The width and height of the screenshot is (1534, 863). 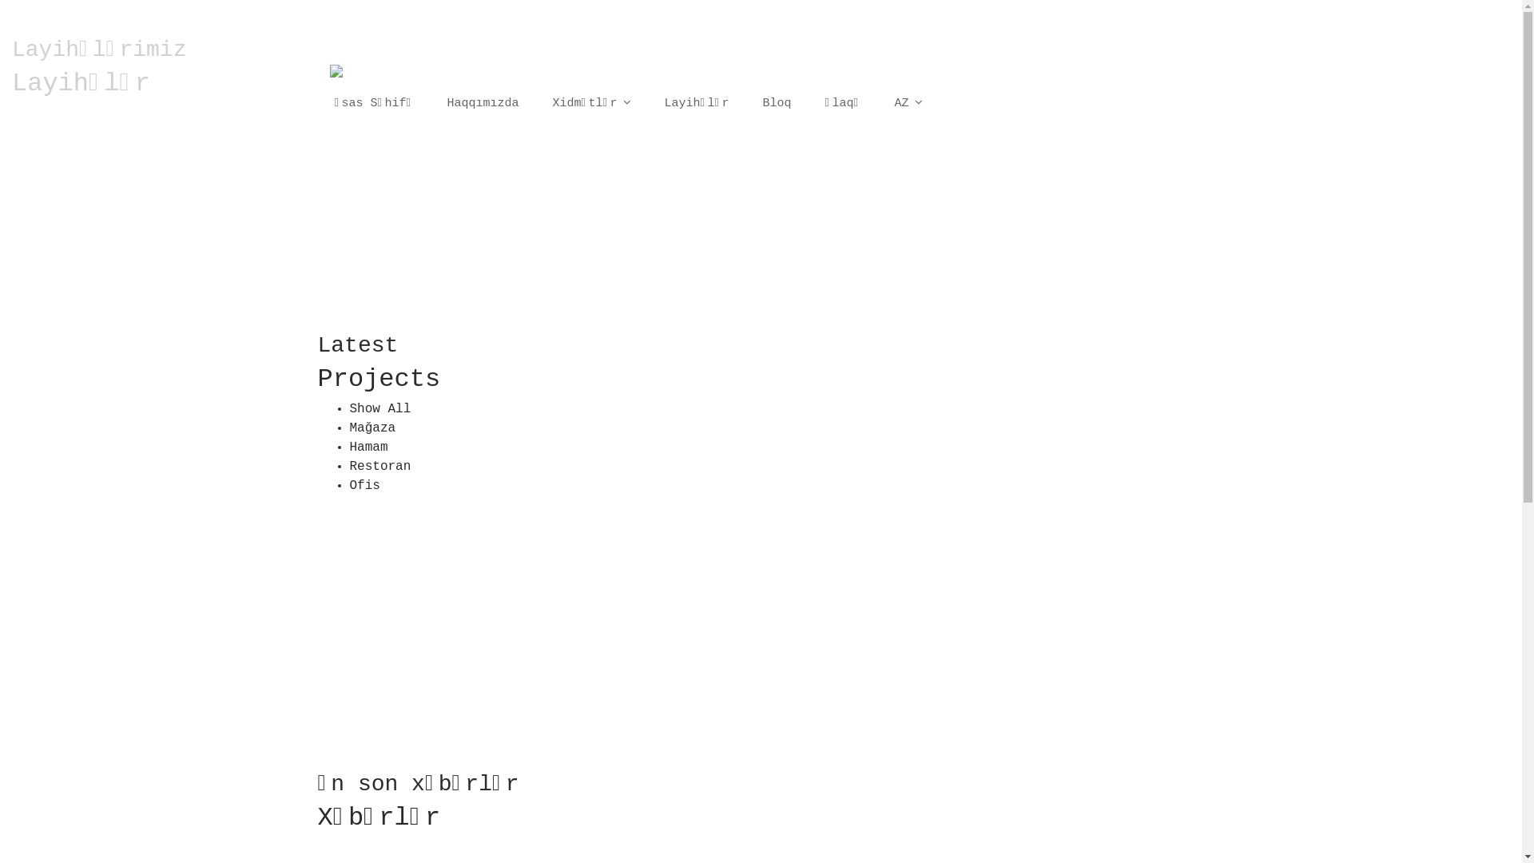 What do you see at coordinates (909, 103) in the screenshot?
I see `AZ` at bounding box center [909, 103].